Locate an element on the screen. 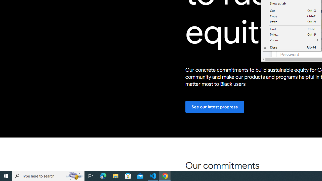 Image resolution: width=322 pixels, height=181 pixels. Zoom is located at coordinates (291, 40).